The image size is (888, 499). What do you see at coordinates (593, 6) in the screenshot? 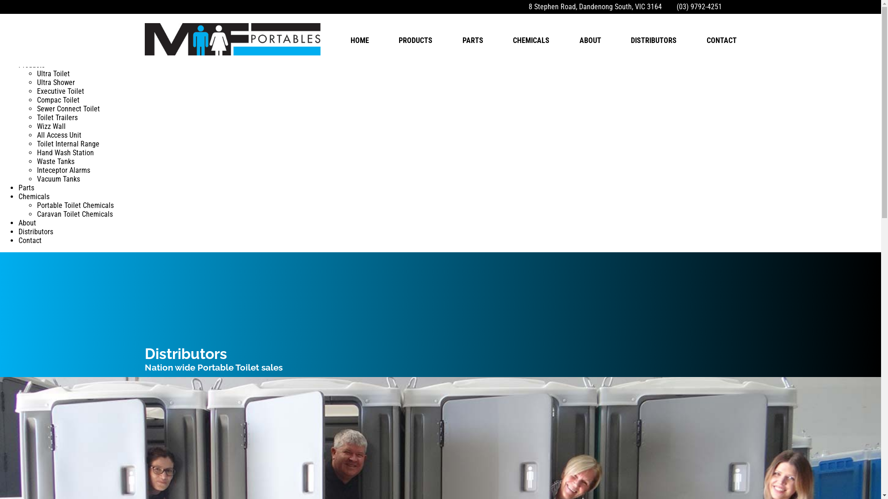
I see `  8 Stephen Road, Dandenong South, VIC 3164` at bounding box center [593, 6].